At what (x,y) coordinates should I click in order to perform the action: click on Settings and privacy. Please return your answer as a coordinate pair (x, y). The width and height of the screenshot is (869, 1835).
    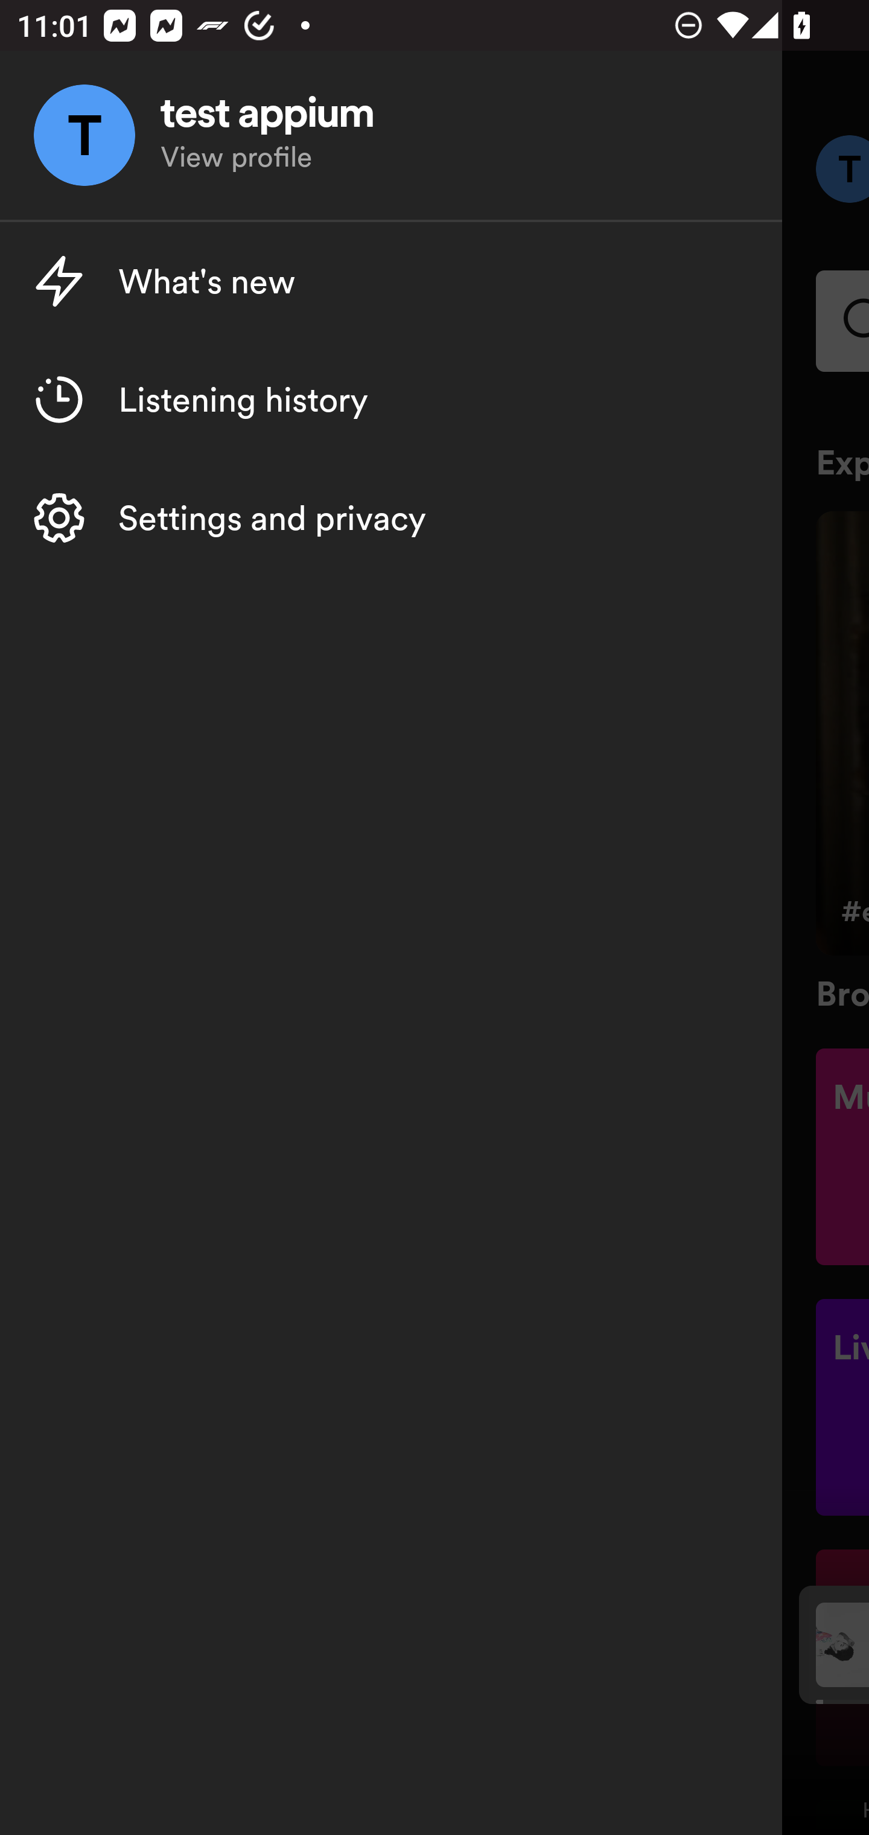
    Looking at the image, I should click on (391, 517).